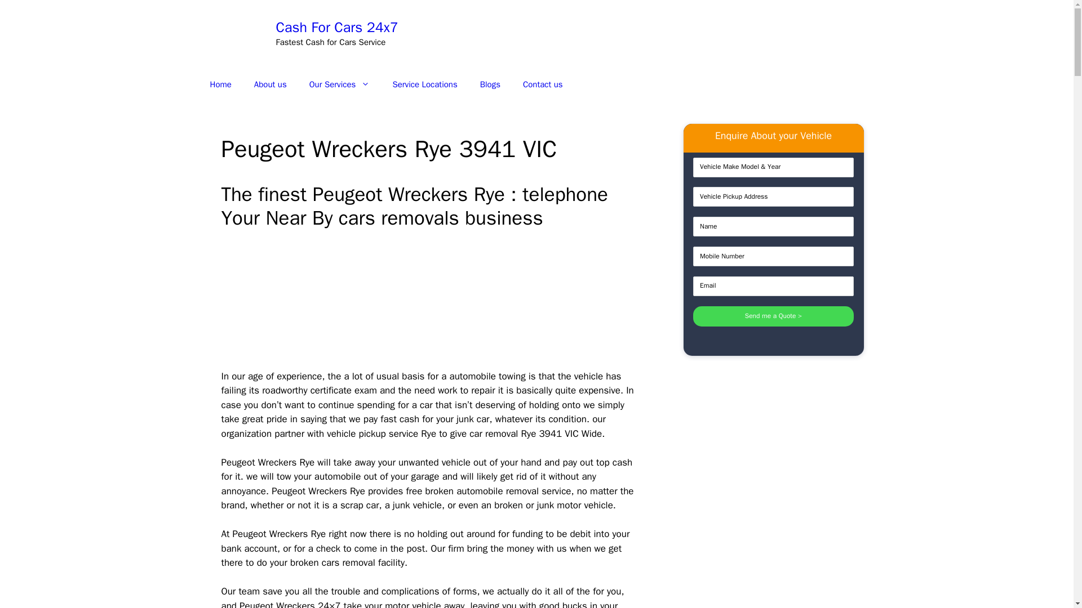 Image resolution: width=1082 pixels, height=608 pixels. Describe the element at coordinates (543, 84) in the screenshot. I see `Contact us` at that location.